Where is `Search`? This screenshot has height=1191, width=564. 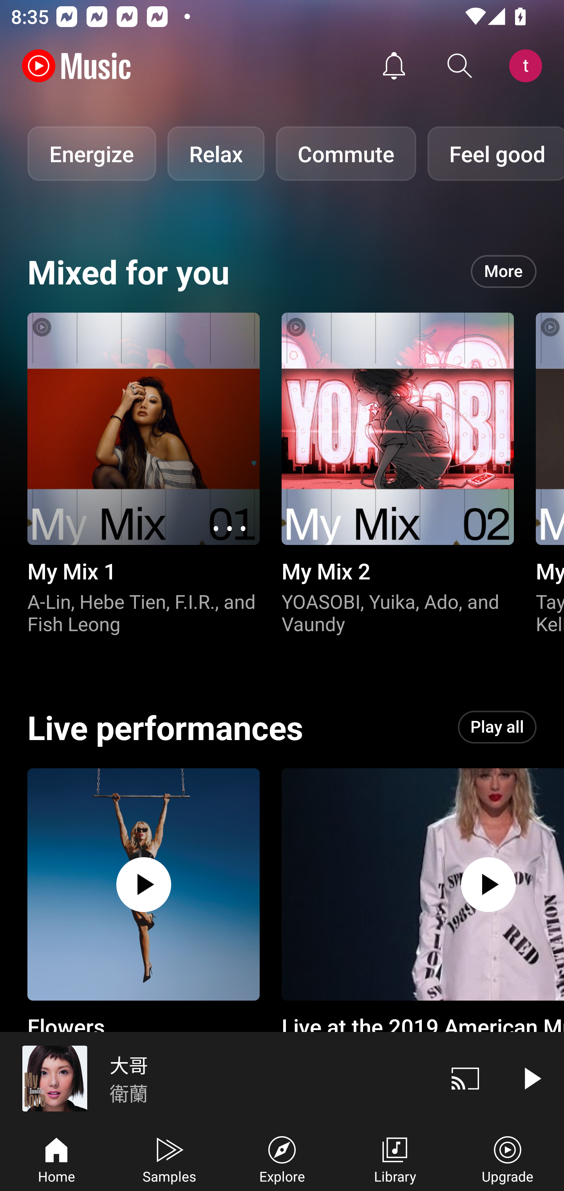 Search is located at coordinates (460, 66).